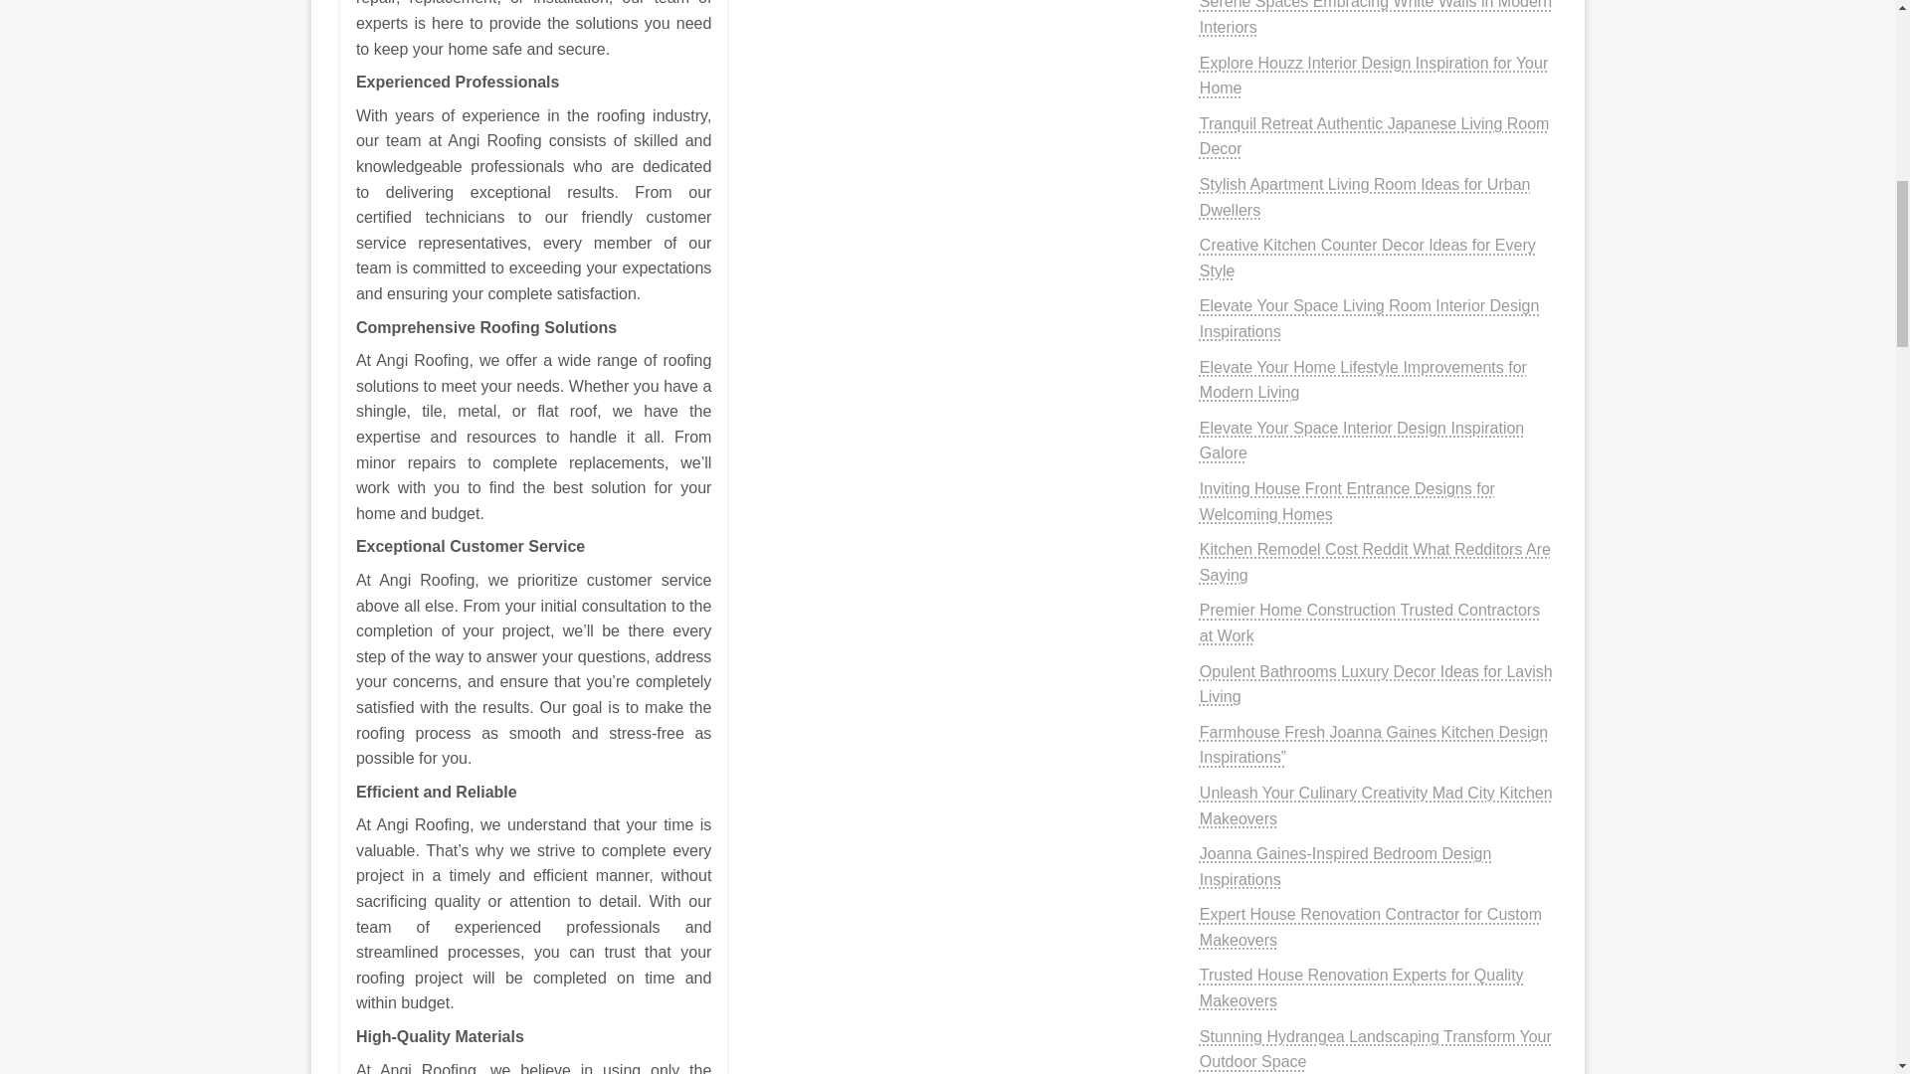  I want to click on Joanna Gaines-Inspired Bedroom Design Inspirations, so click(1345, 866).